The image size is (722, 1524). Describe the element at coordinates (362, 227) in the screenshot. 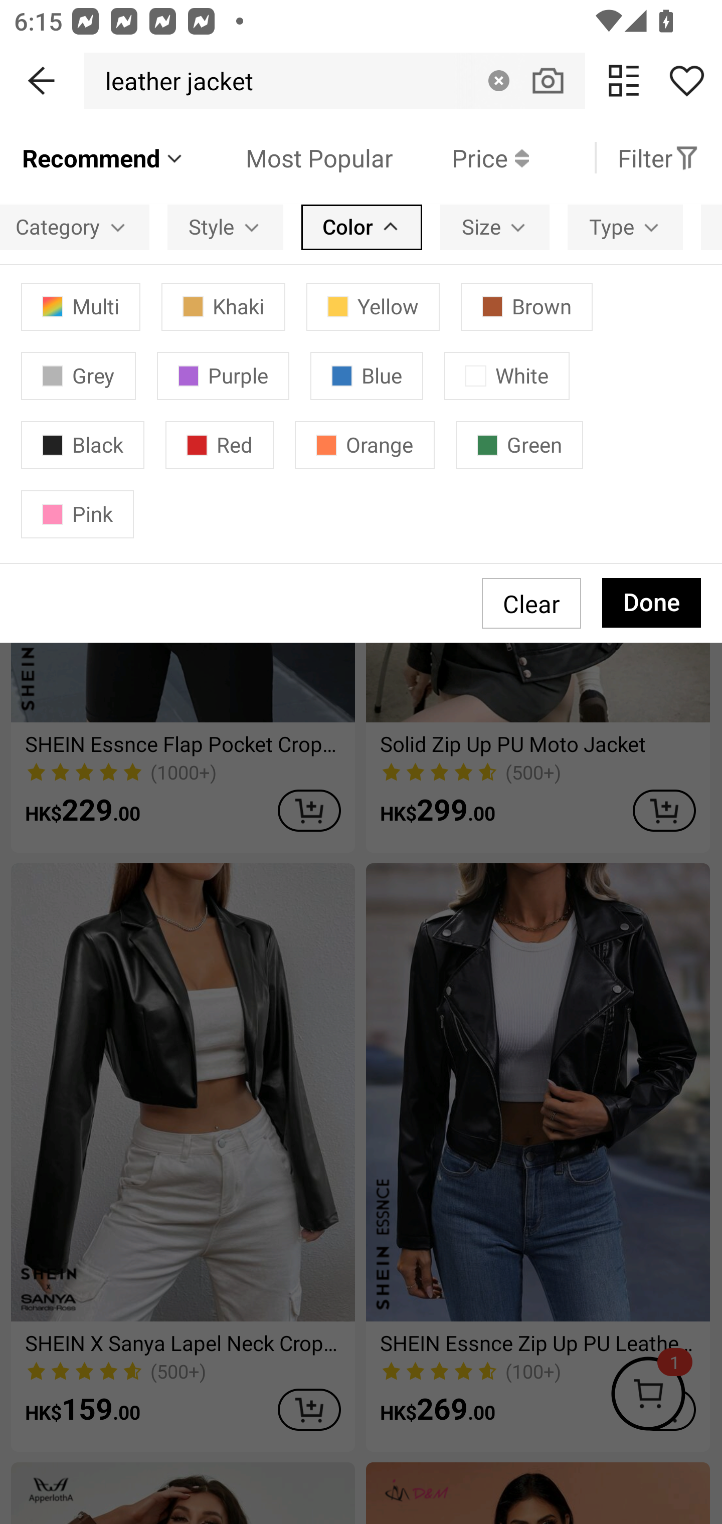

I see `Color` at that location.